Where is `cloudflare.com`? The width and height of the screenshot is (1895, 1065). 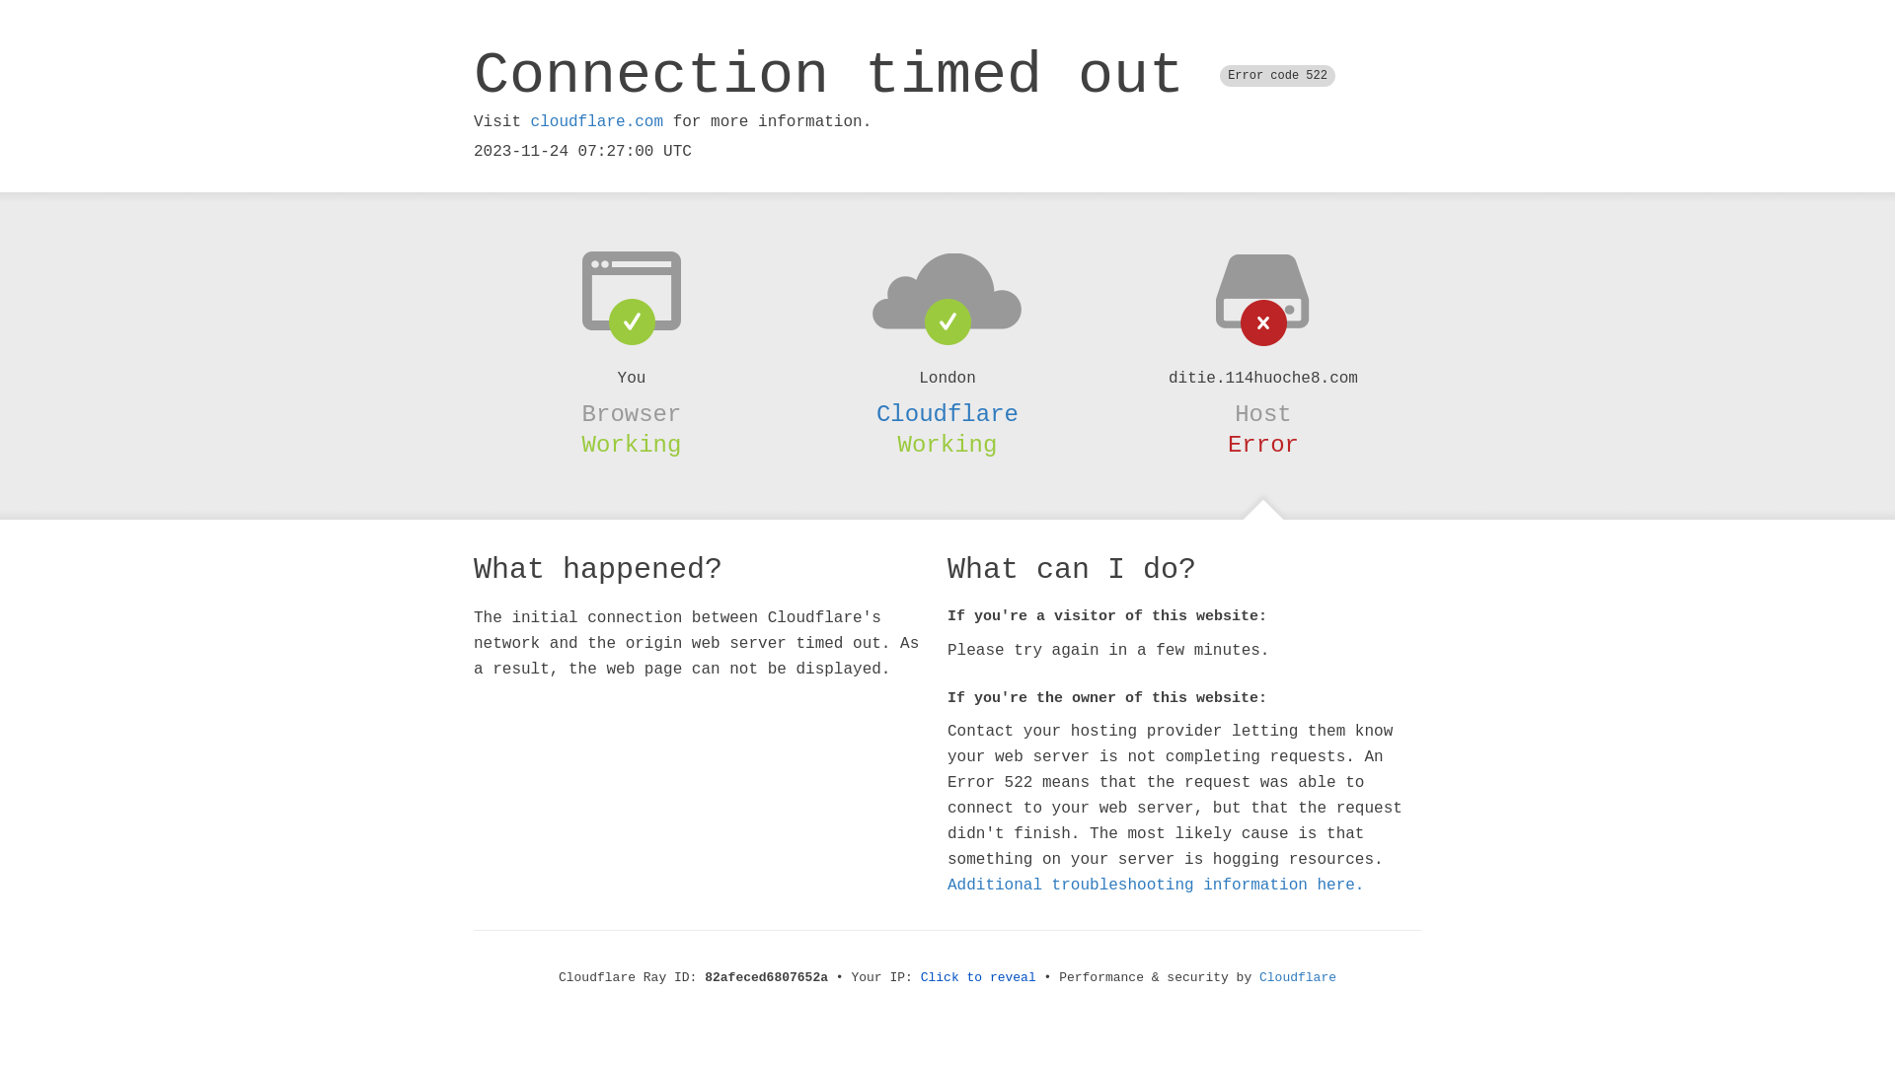 cloudflare.com is located at coordinates (597, 122).